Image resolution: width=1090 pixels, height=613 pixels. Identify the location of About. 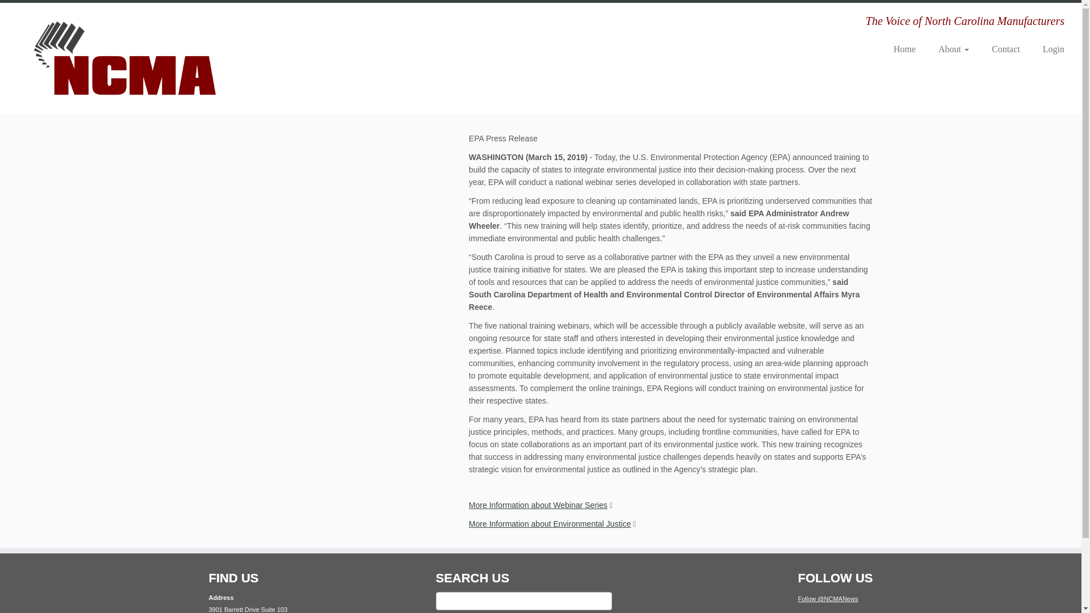
(954, 49).